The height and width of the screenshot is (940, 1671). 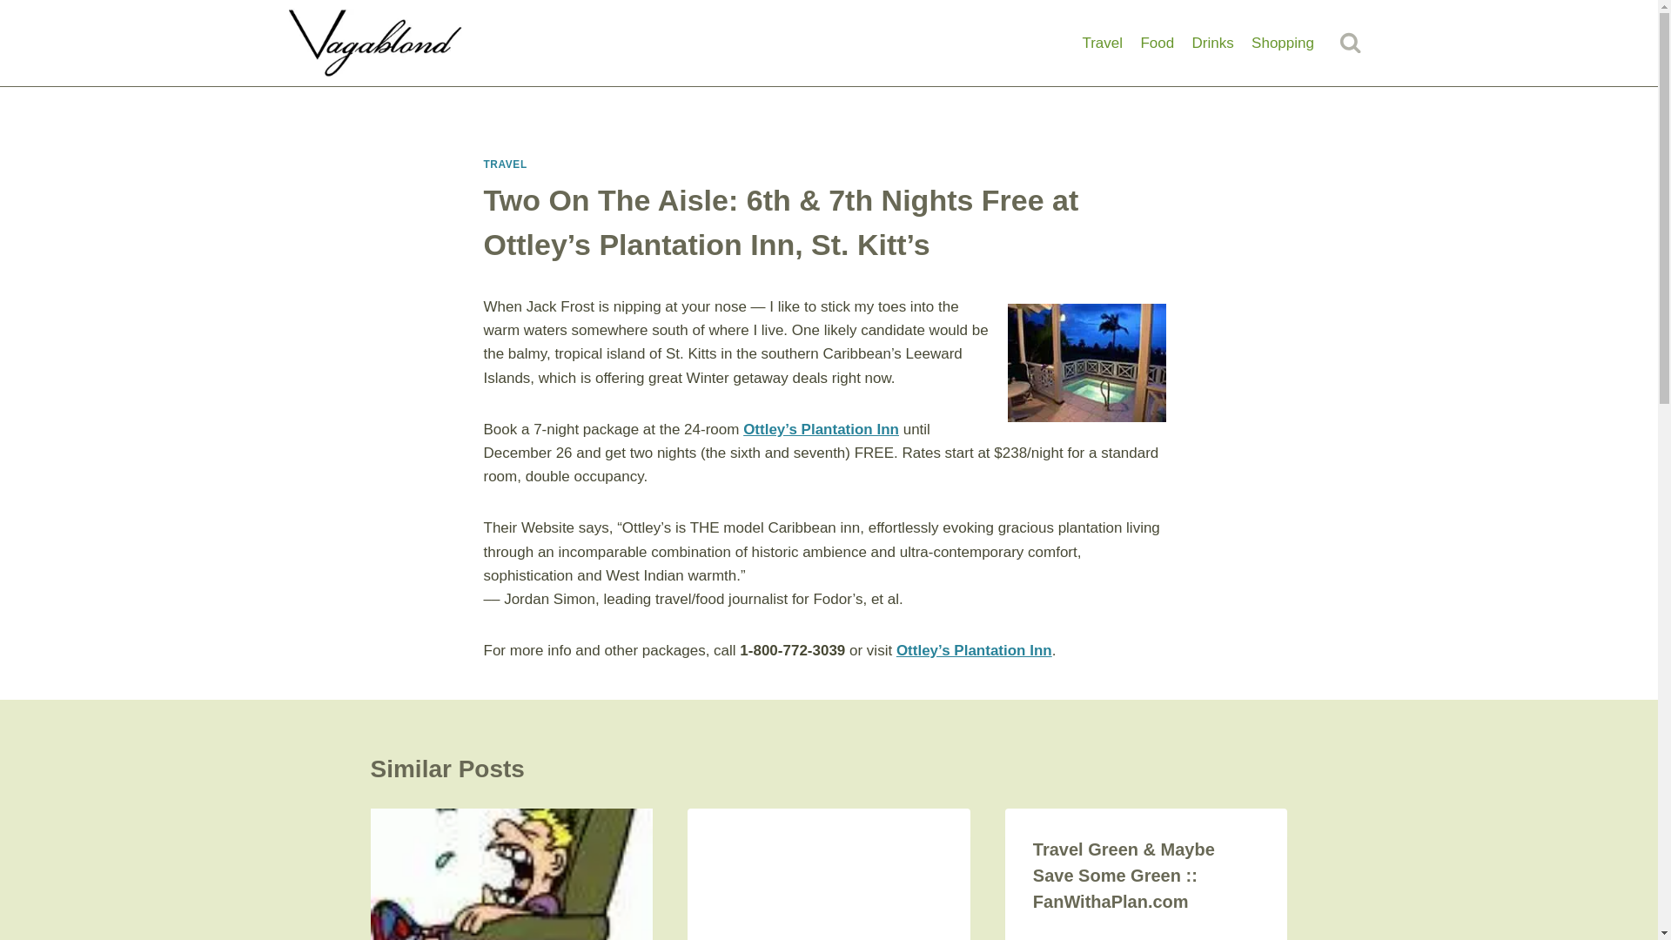 I want to click on Travel, so click(x=1102, y=44).